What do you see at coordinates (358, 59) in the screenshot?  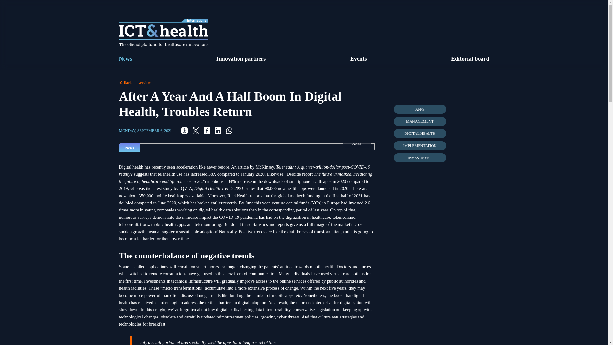 I see `Go to Events` at bounding box center [358, 59].